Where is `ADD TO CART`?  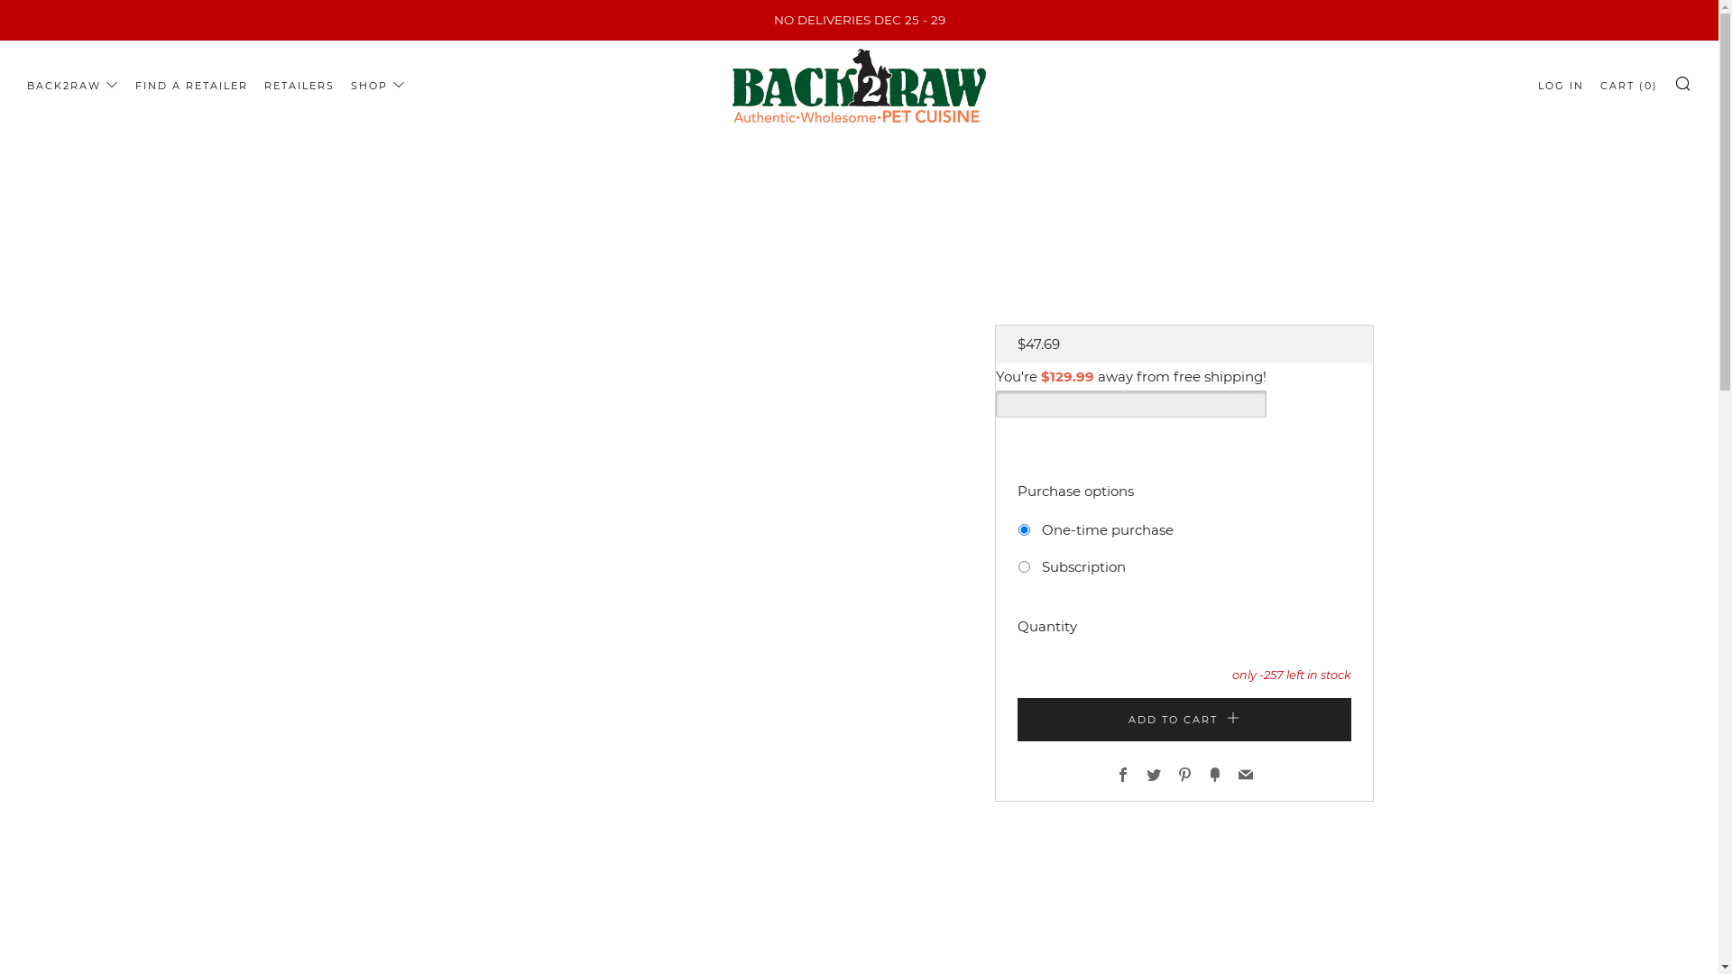
ADD TO CART is located at coordinates (1184, 720).